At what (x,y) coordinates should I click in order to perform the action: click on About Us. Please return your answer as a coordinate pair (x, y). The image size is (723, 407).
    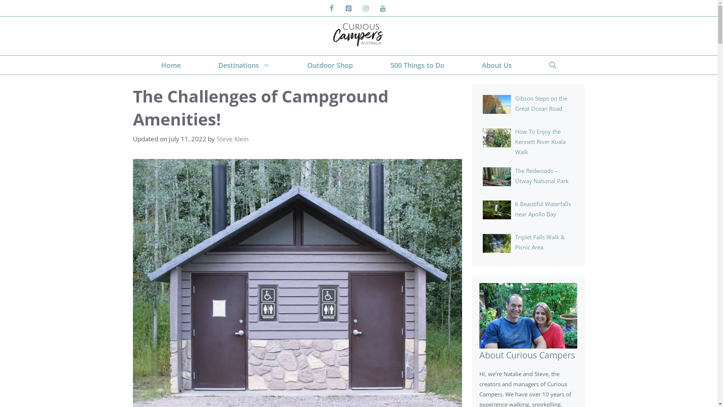
    Looking at the image, I should click on (497, 65).